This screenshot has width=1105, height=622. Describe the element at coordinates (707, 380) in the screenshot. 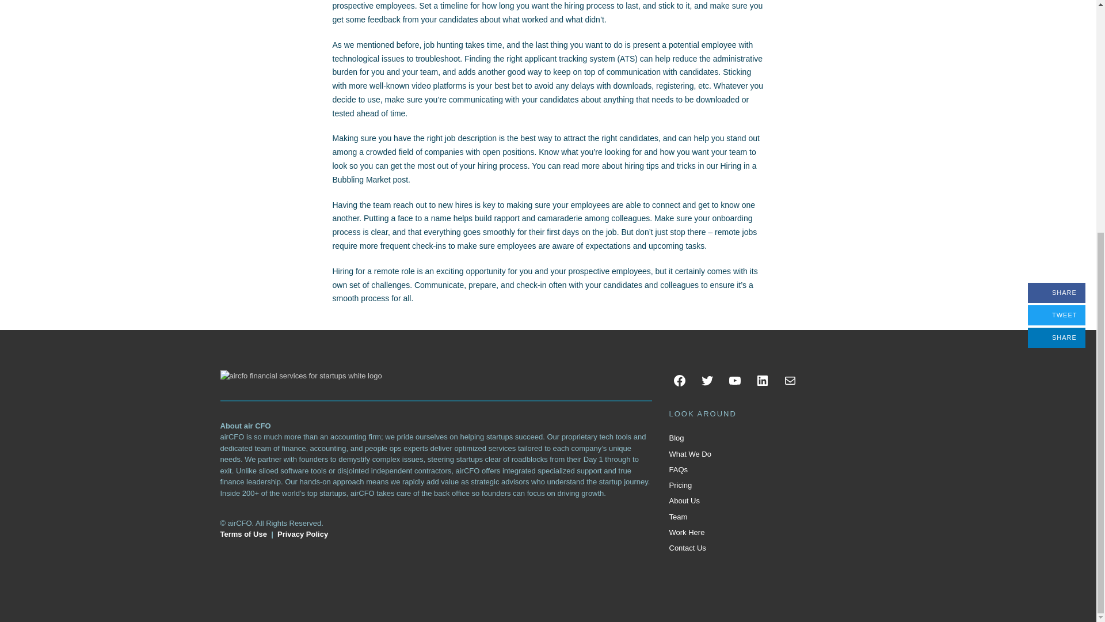

I see `Twitter` at that location.